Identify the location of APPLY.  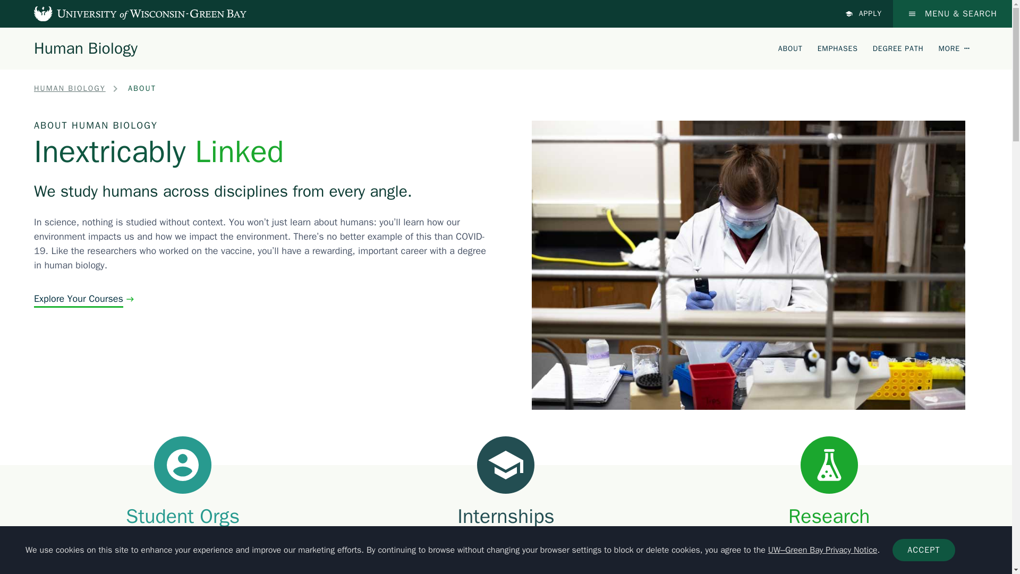
(864, 14).